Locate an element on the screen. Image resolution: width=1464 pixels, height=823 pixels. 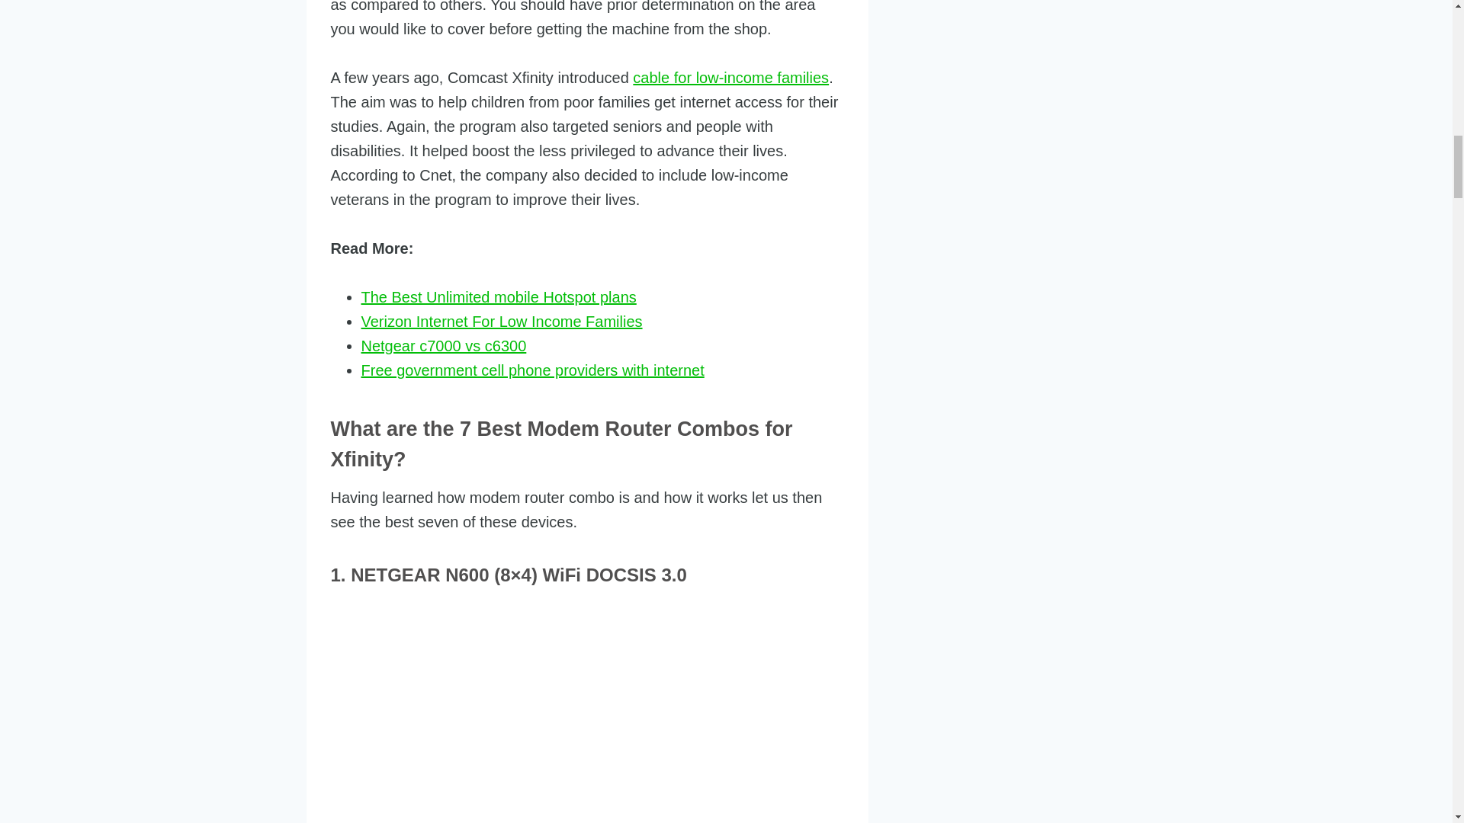
cable for low-income families is located at coordinates (730, 78).